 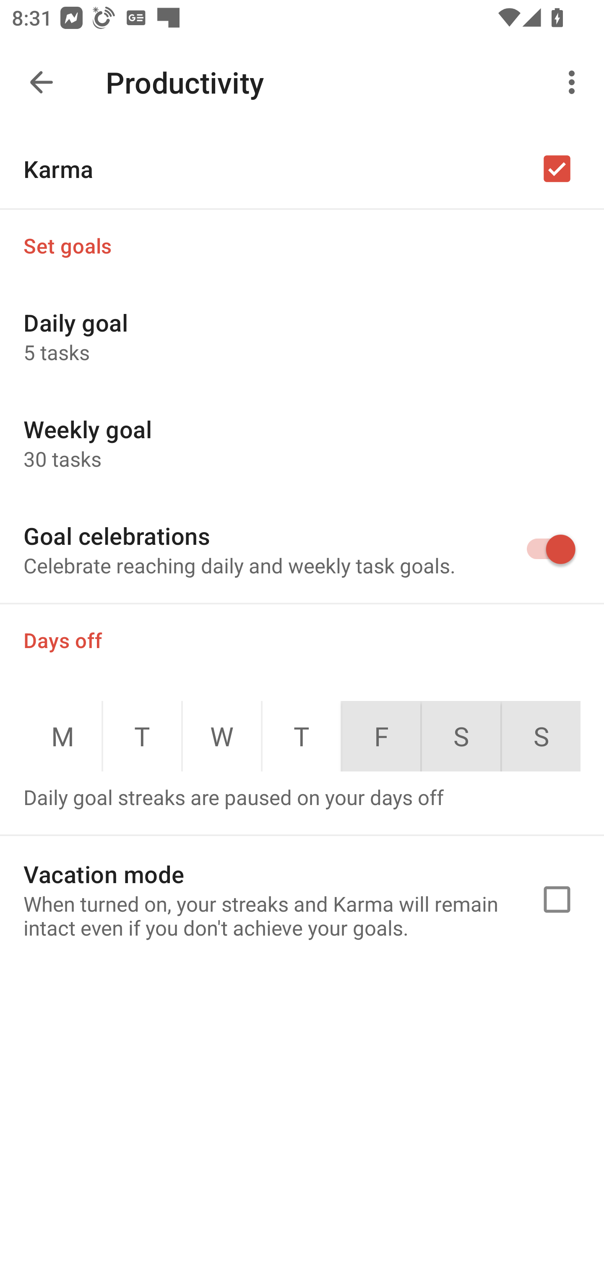 I want to click on Weekly goal 30 tasks, so click(x=302, y=442).